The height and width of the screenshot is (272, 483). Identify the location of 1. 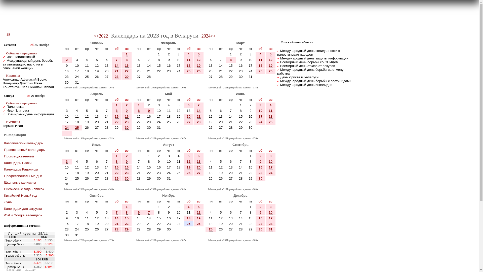
(251, 207).